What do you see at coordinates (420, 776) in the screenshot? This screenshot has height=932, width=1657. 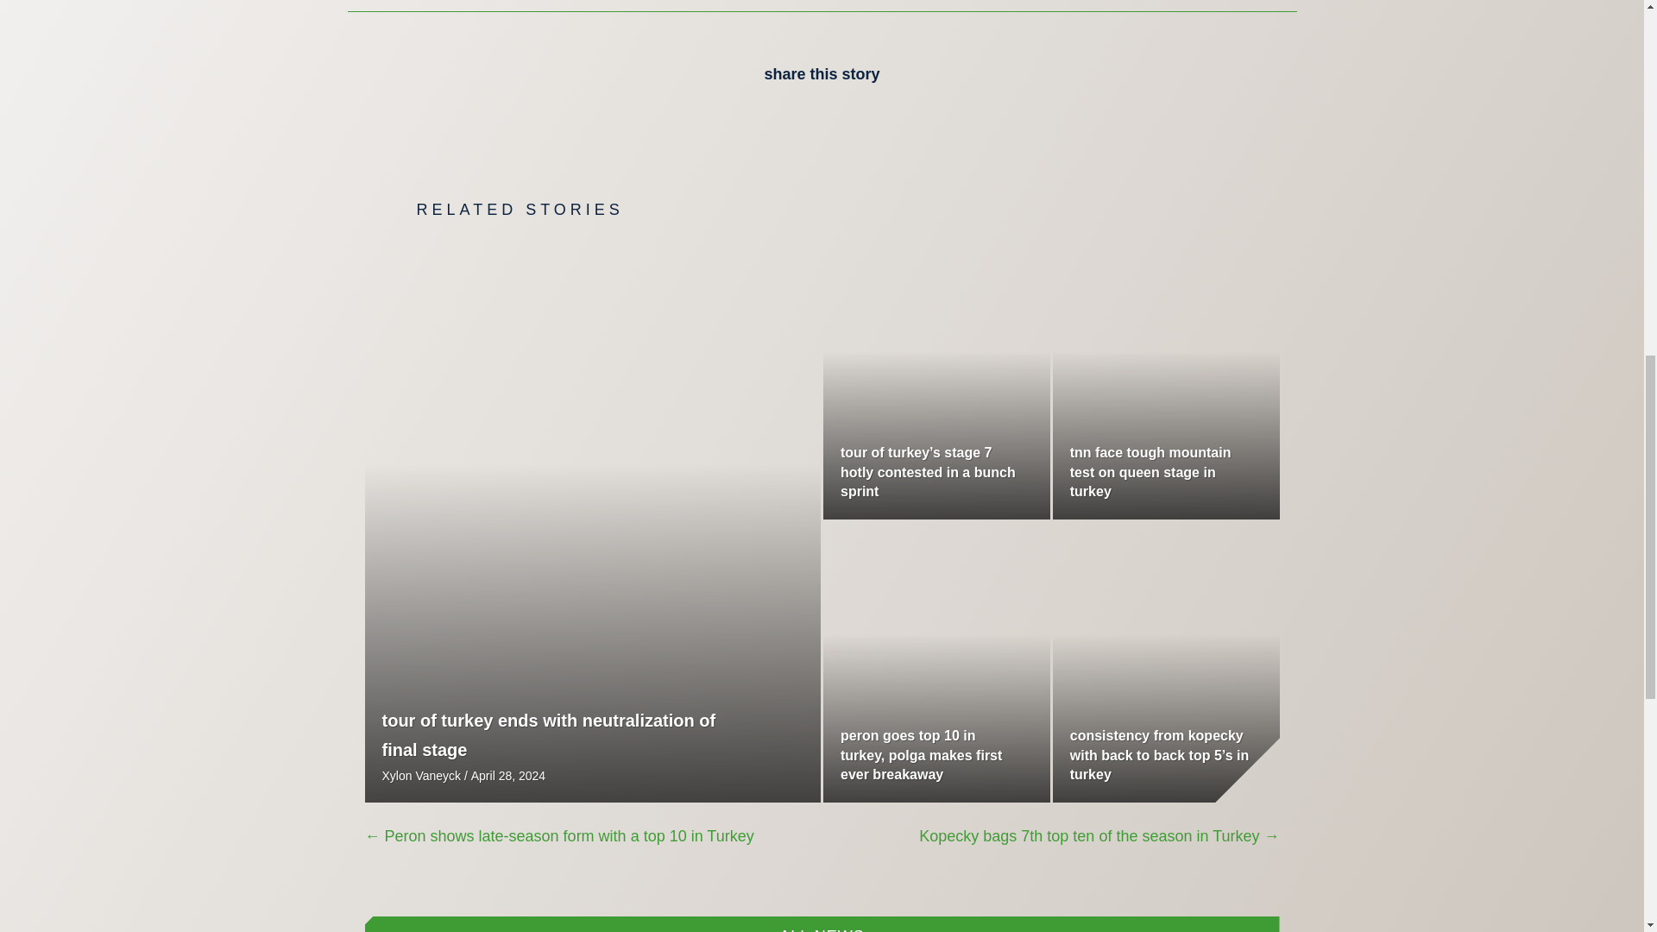 I see `Xylon Vaneyck` at bounding box center [420, 776].